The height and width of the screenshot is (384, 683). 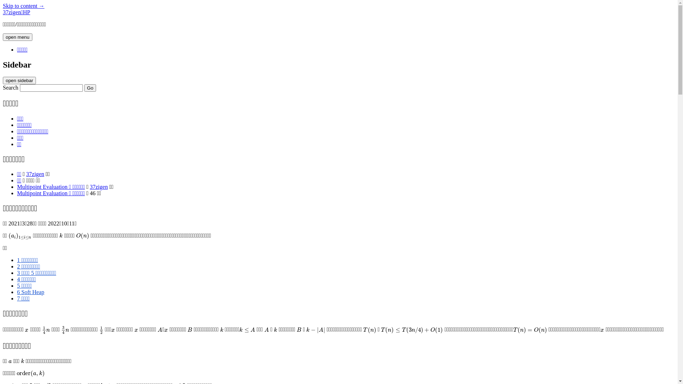 I want to click on Search for:, so click(x=51, y=88).